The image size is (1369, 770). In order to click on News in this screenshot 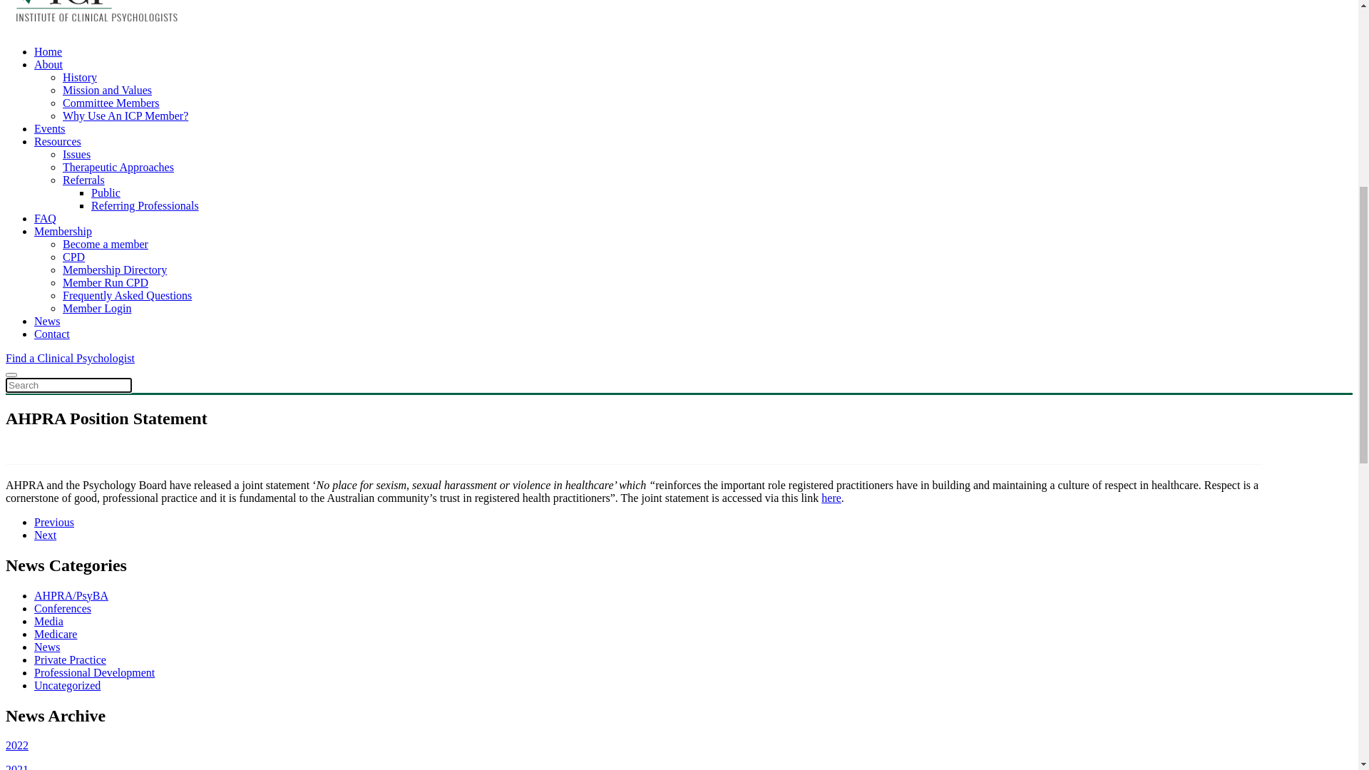, I will do `click(47, 392)`.